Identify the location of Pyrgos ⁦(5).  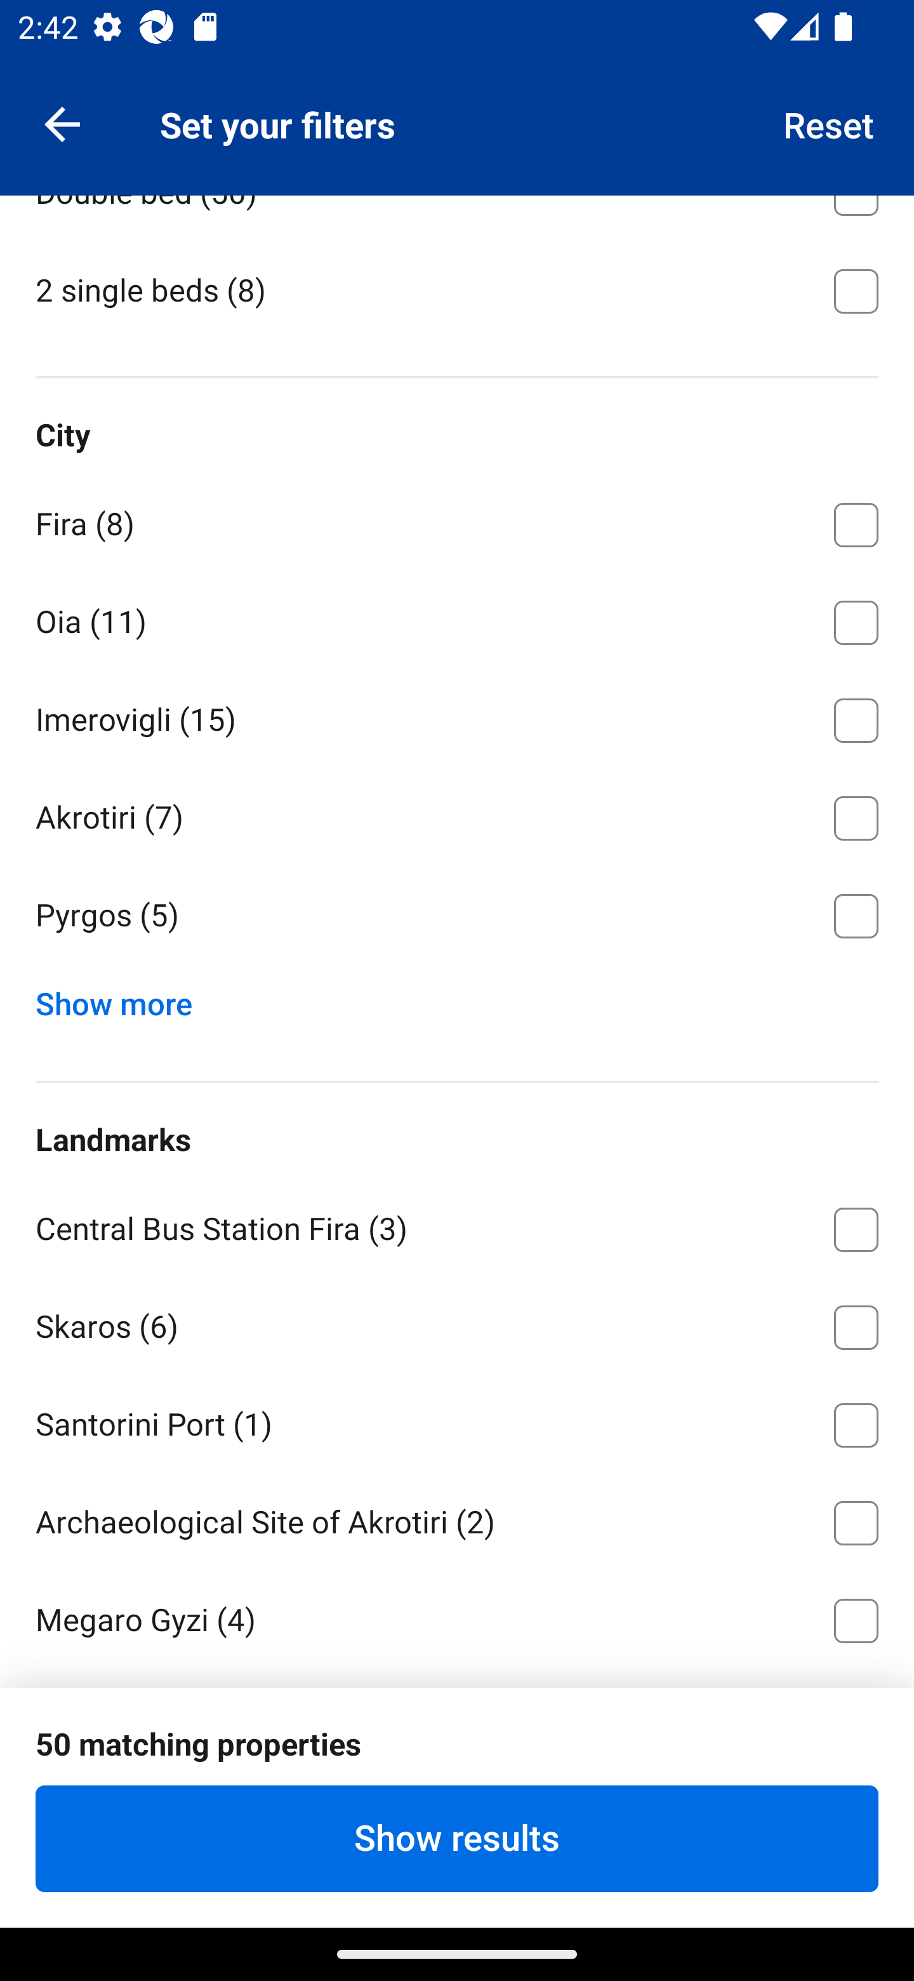
(457, 916).